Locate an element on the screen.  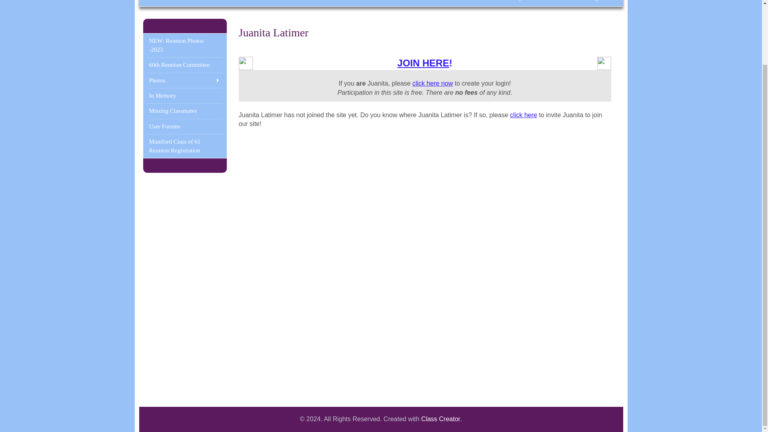
60th Reunion Committee is located at coordinates (185, 65).